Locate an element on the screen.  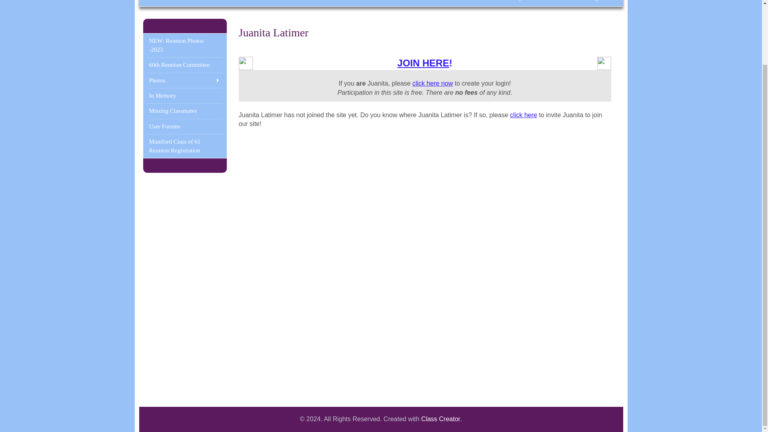
60th Reunion Committee is located at coordinates (185, 65).